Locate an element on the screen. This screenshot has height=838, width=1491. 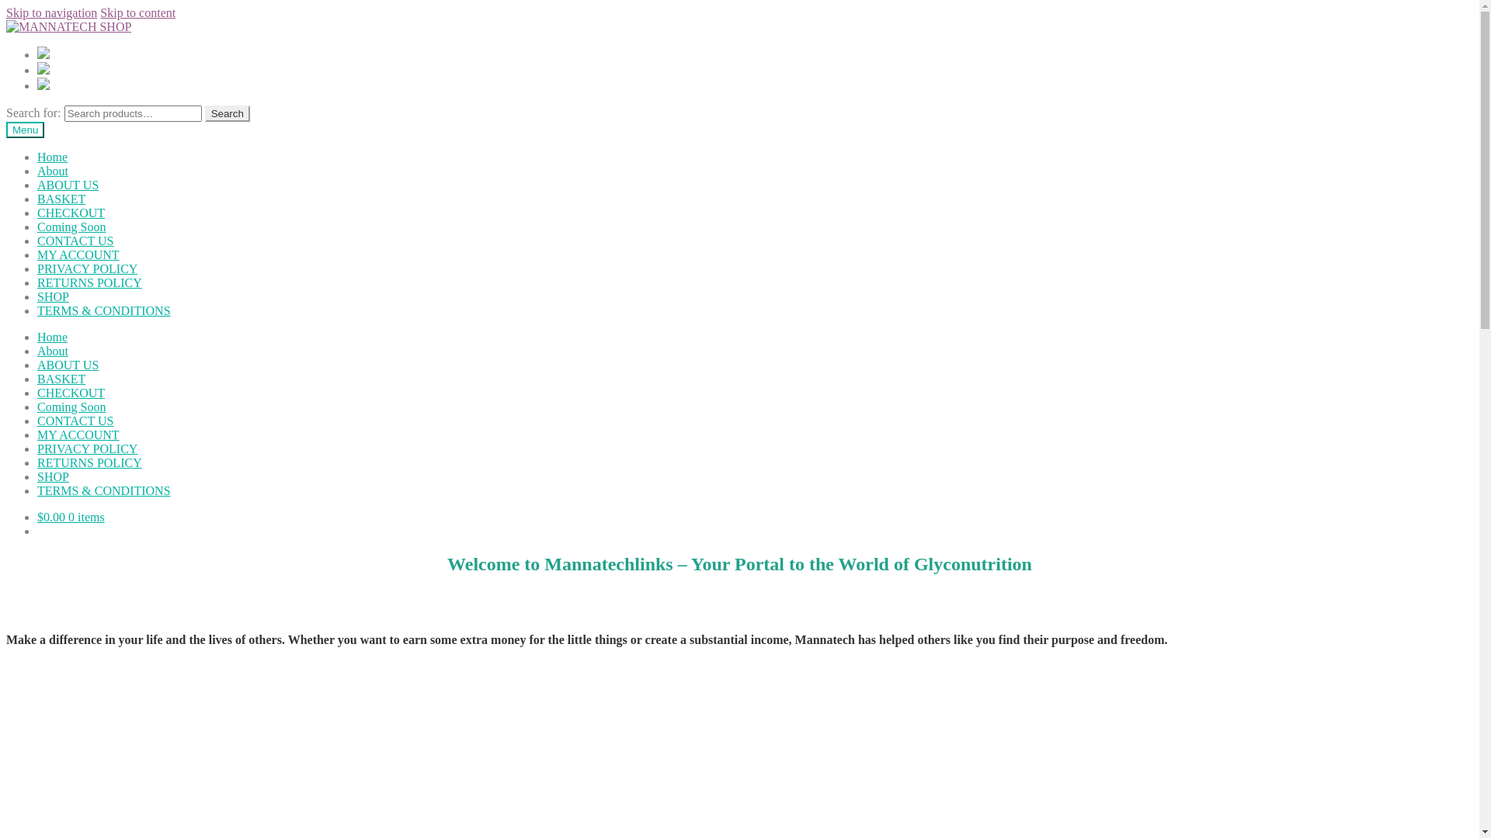
Skip to navigation is located at coordinates (51, 12).